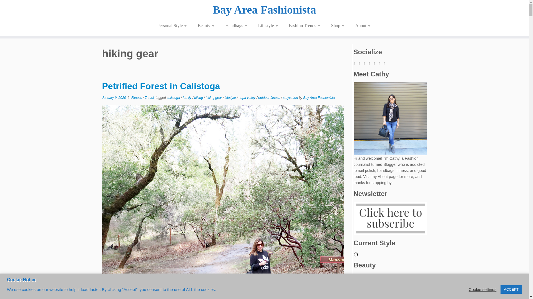  What do you see at coordinates (137, 97) in the screenshot?
I see `View all posts in Fitness` at bounding box center [137, 97].